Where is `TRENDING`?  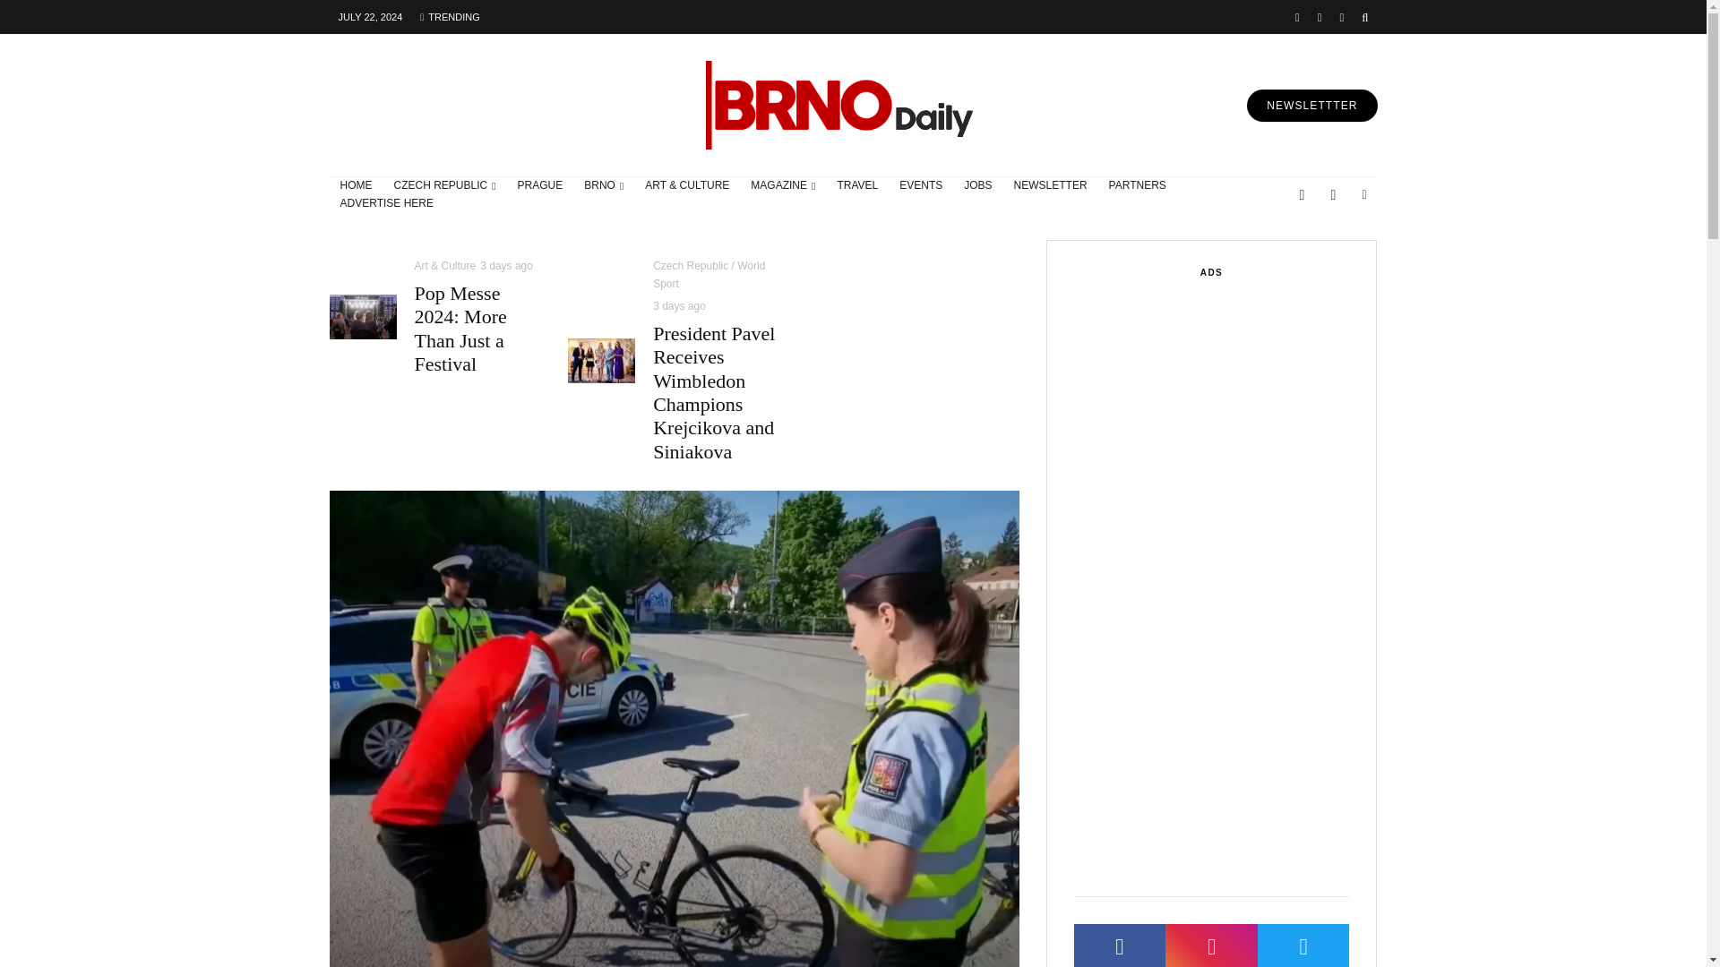
TRENDING is located at coordinates (450, 16).